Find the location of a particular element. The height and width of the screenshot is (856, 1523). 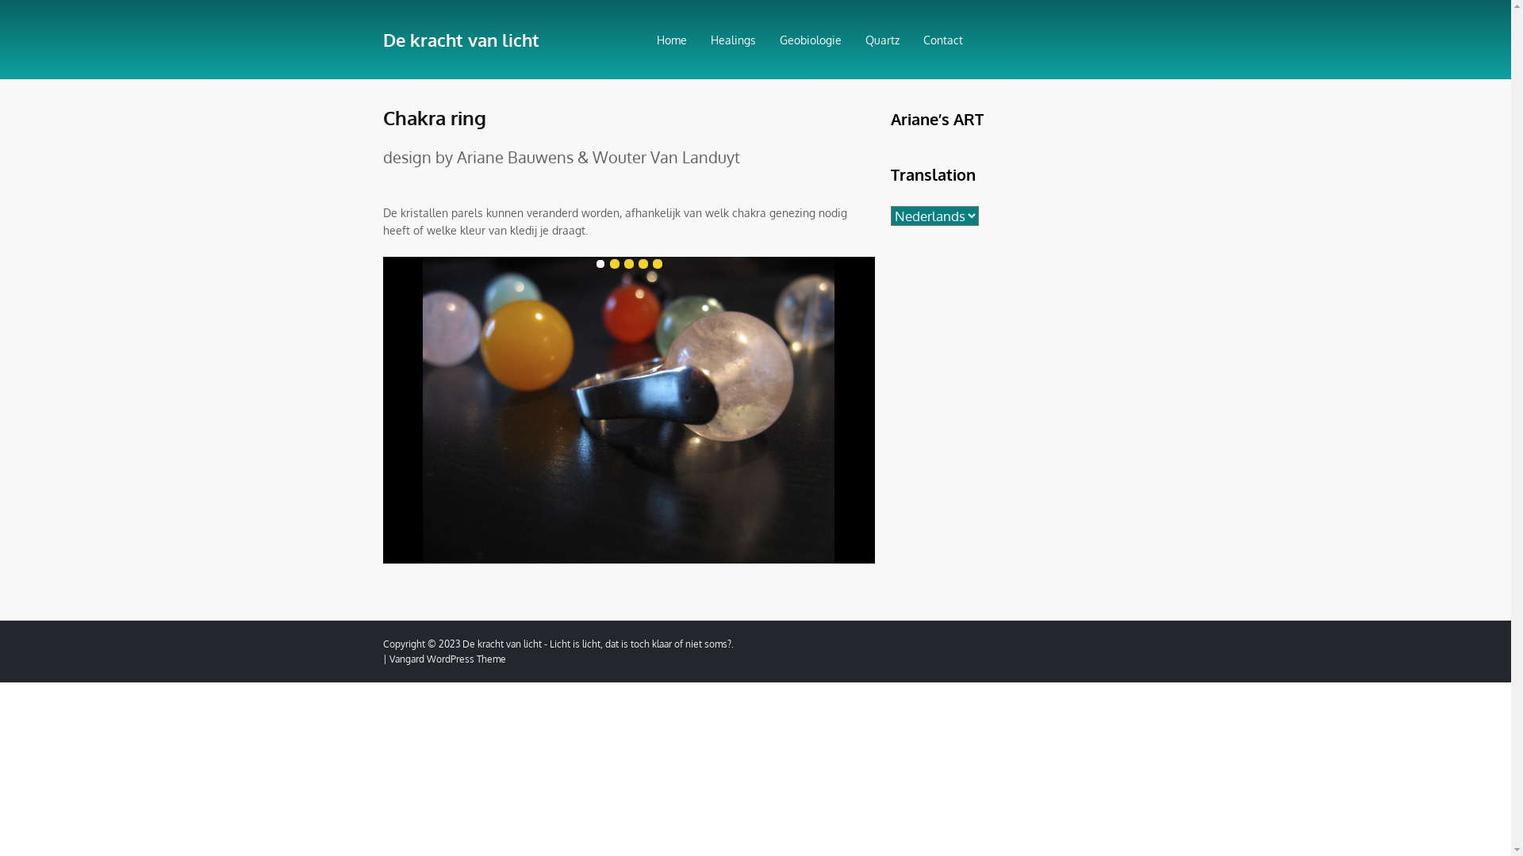

Healings is located at coordinates (733, 40).